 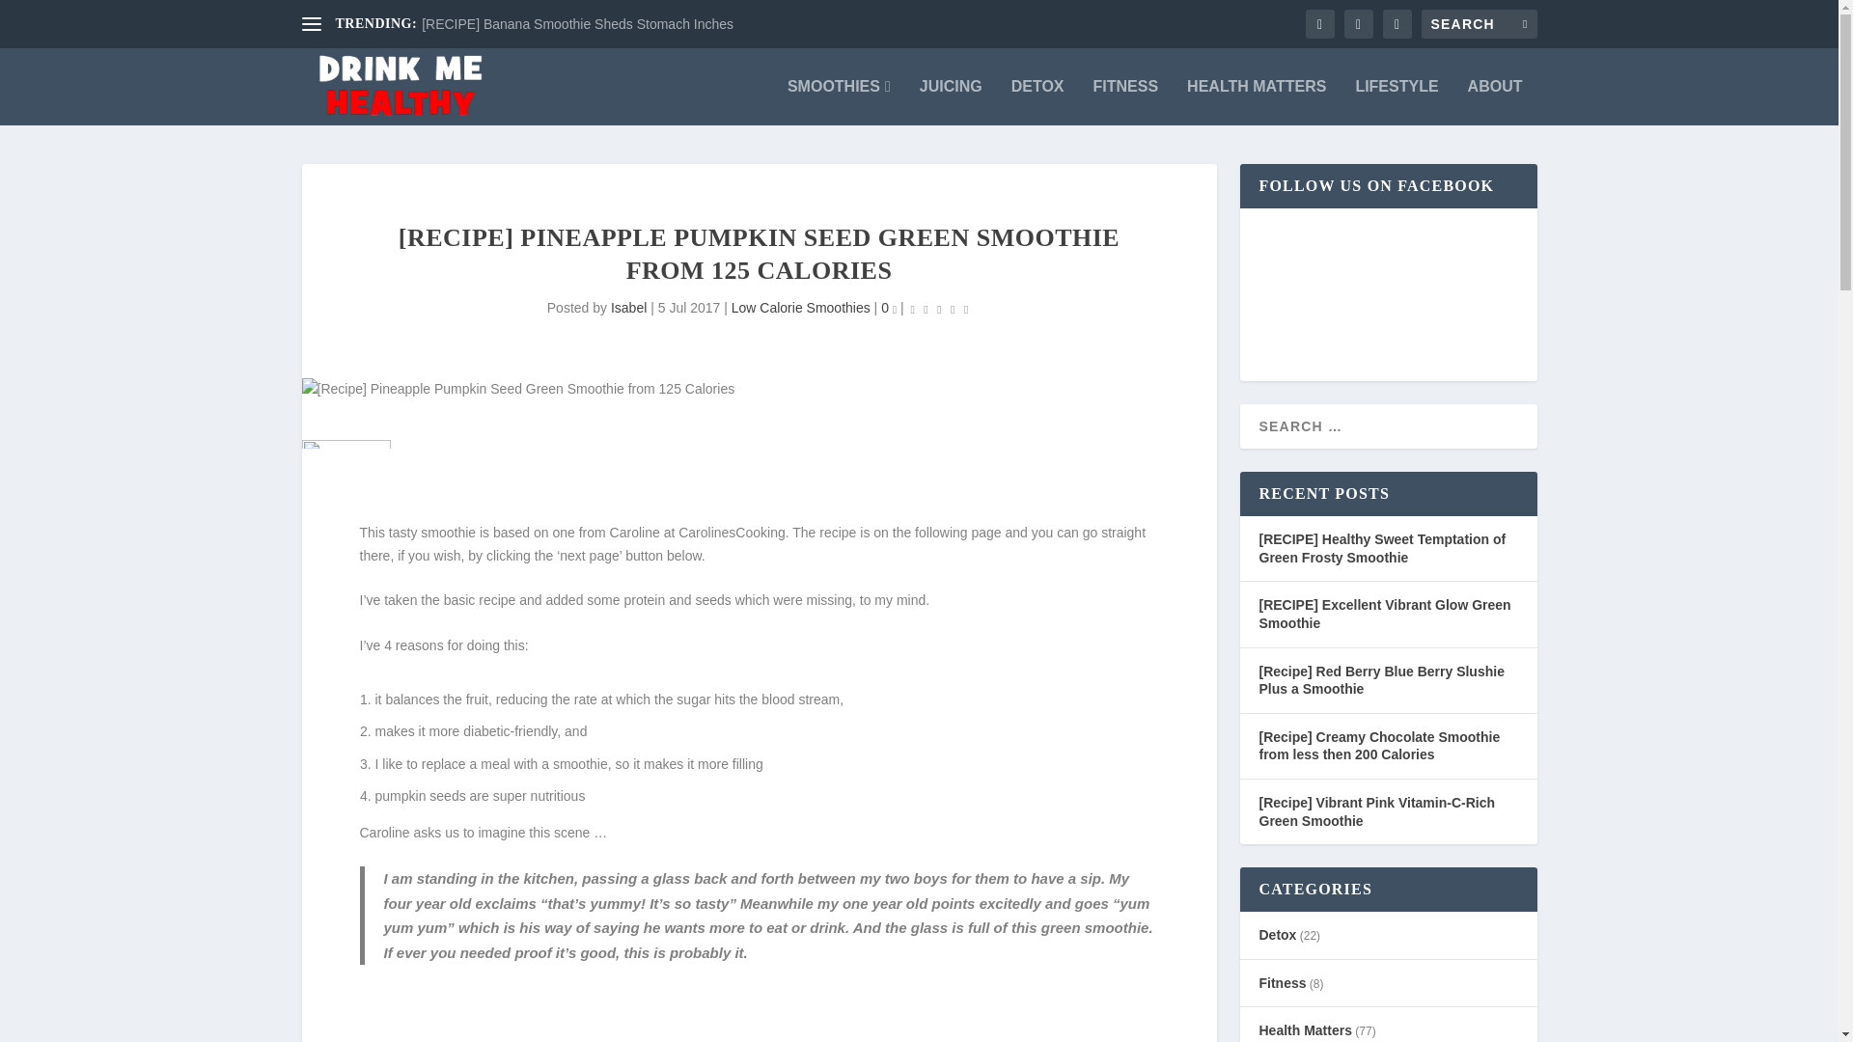 What do you see at coordinates (1257, 102) in the screenshot?
I see `HEALTH MATTERS` at bounding box center [1257, 102].